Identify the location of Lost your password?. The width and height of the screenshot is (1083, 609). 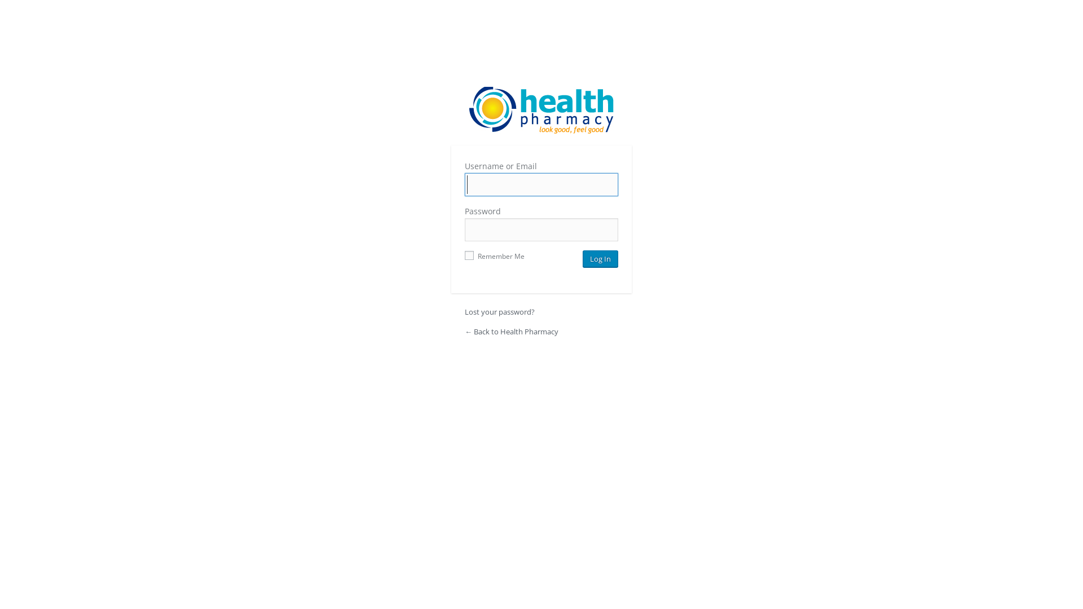
(500, 312).